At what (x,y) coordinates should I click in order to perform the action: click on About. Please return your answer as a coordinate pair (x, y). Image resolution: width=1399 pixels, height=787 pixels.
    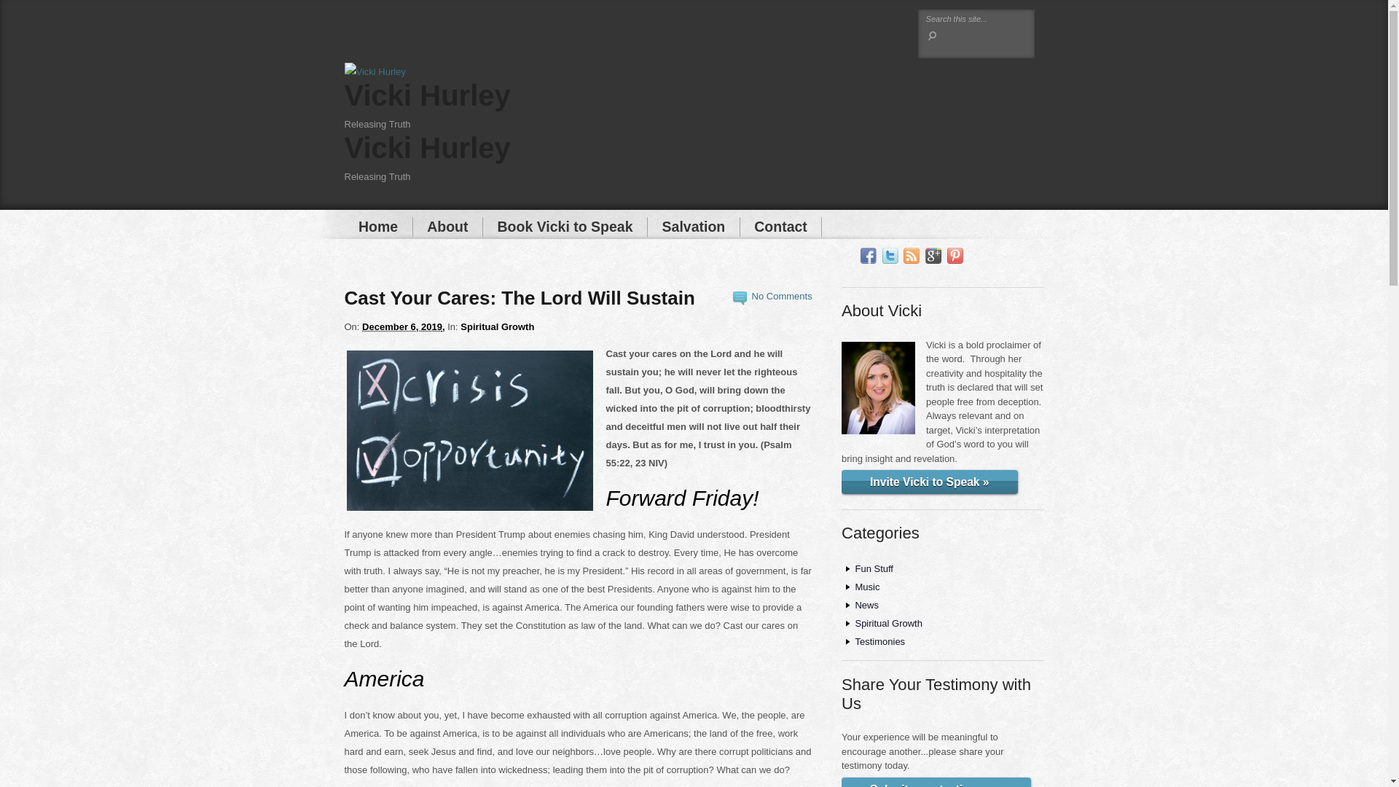
    Looking at the image, I should click on (447, 227).